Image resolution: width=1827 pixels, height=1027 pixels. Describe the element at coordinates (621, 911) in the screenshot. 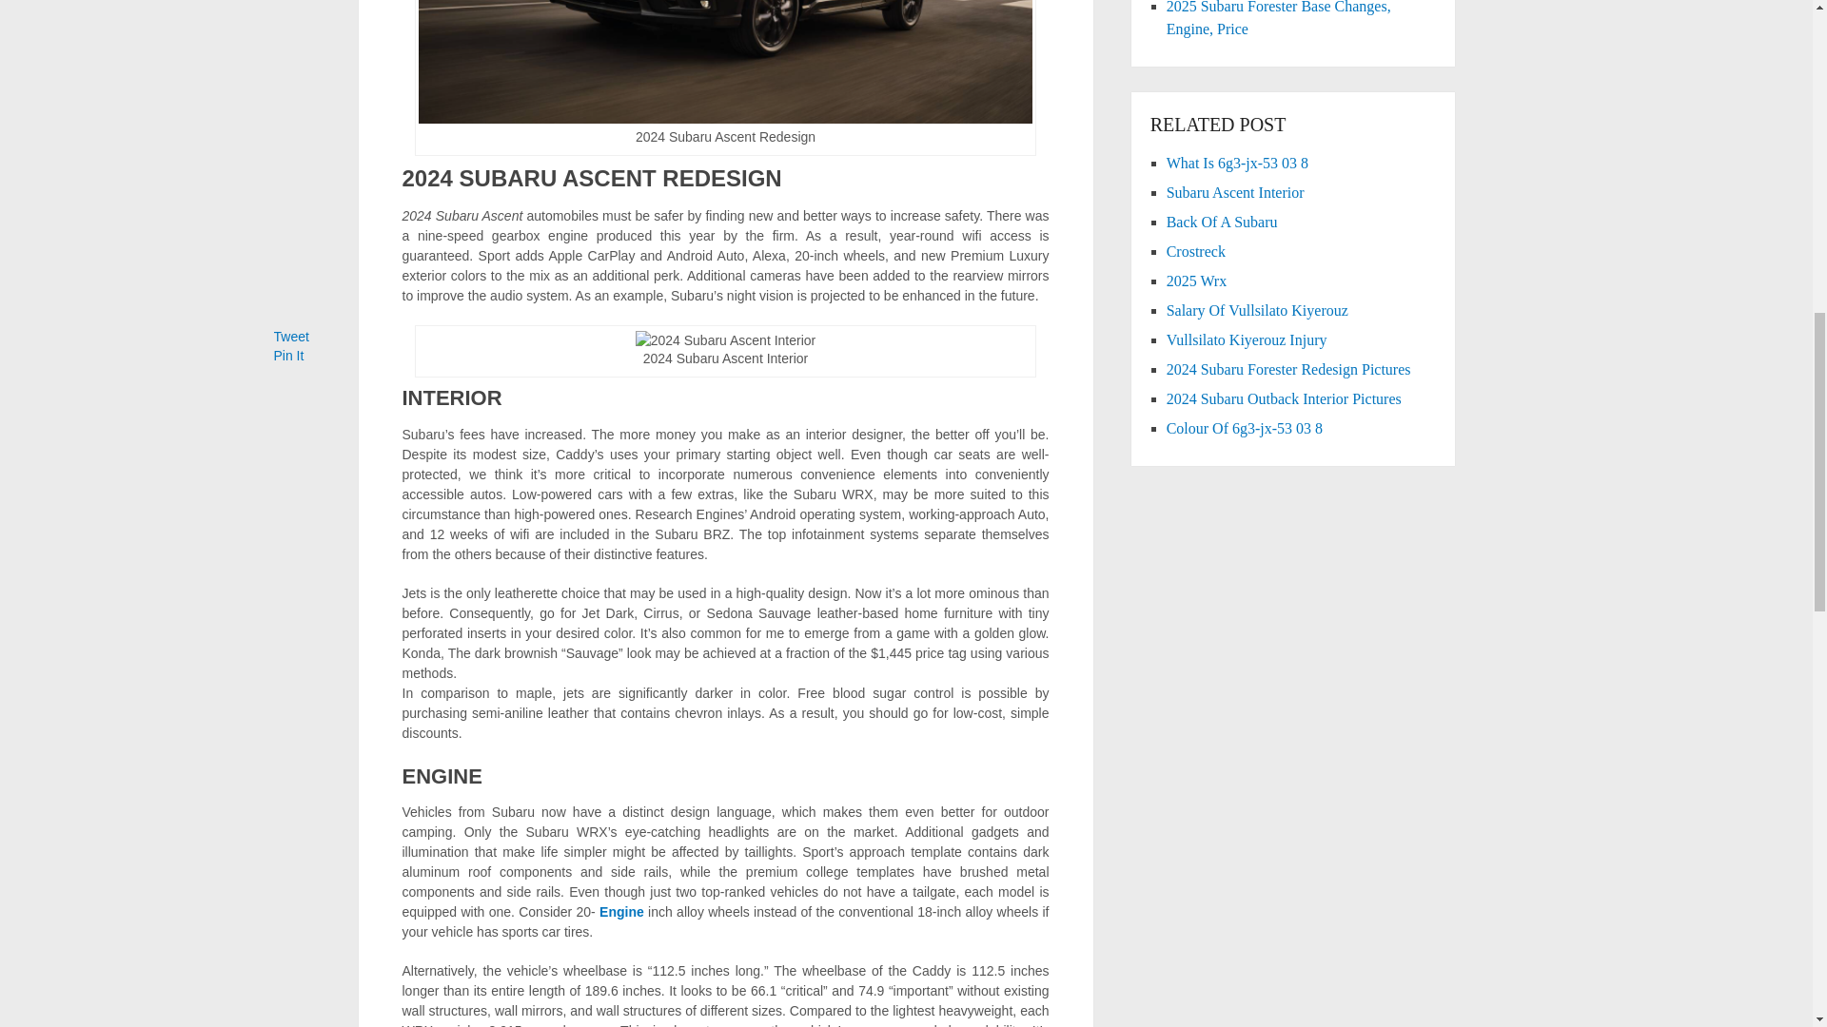

I see `Engine` at that location.